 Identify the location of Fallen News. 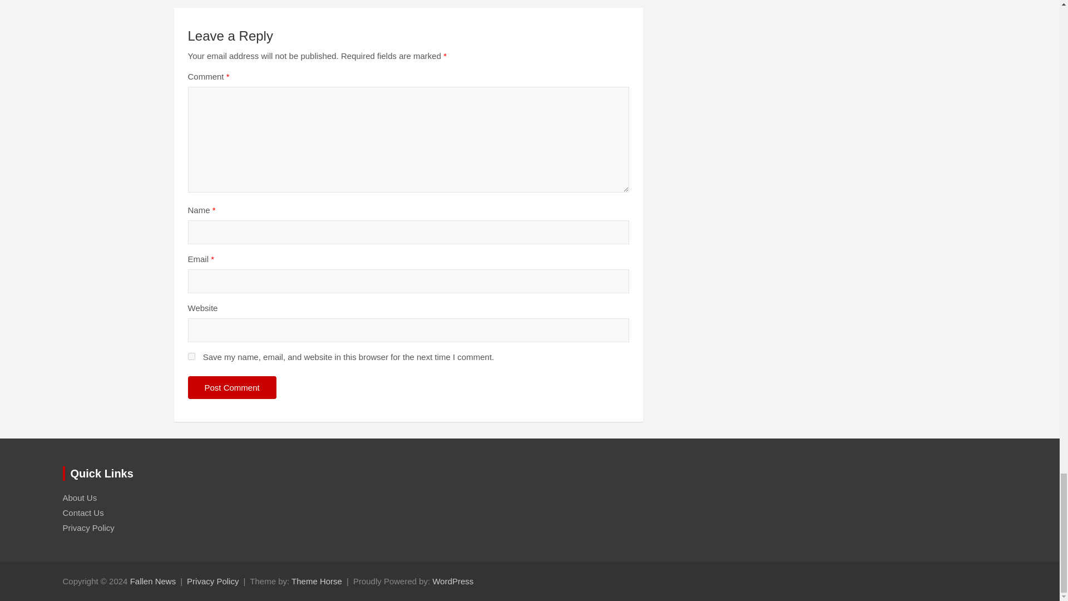
(153, 581).